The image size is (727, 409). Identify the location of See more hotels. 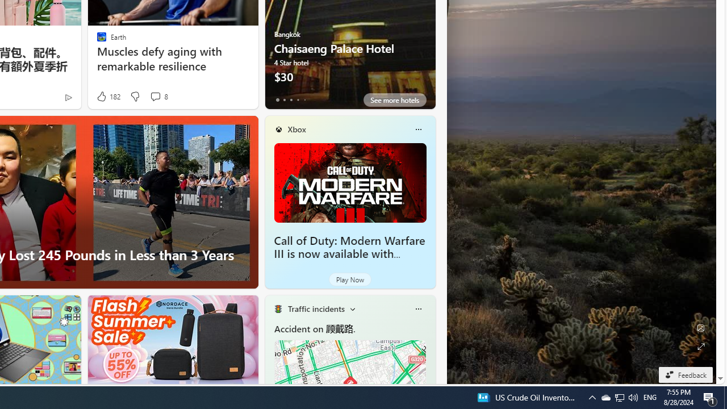
(394, 100).